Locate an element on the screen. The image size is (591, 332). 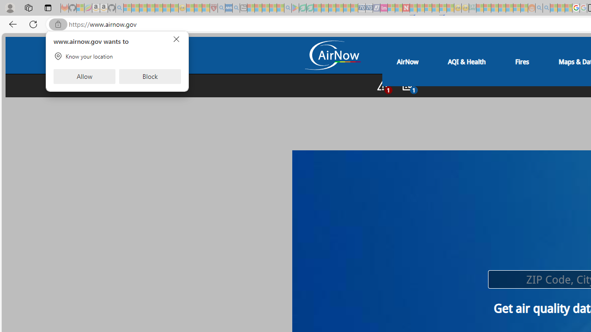
Block is located at coordinates (150, 77).